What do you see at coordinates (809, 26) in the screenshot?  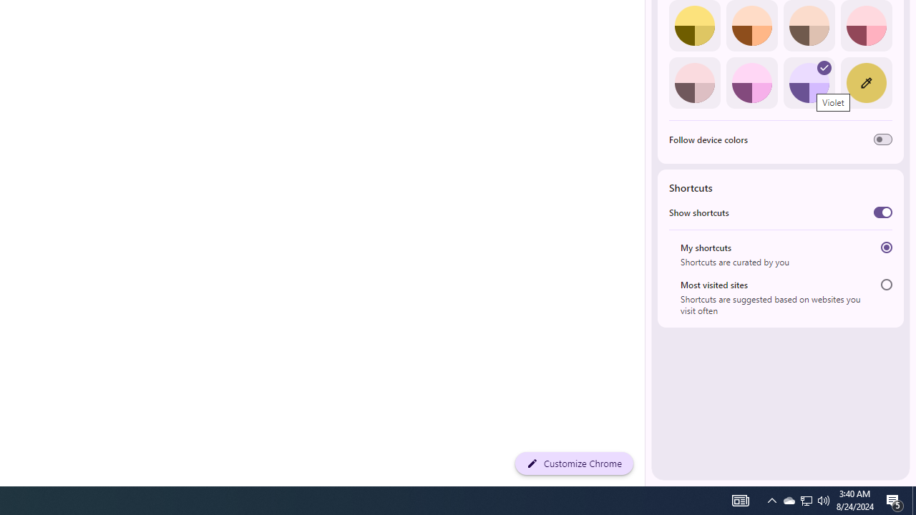 I see `Apricot` at bounding box center [809, 26].